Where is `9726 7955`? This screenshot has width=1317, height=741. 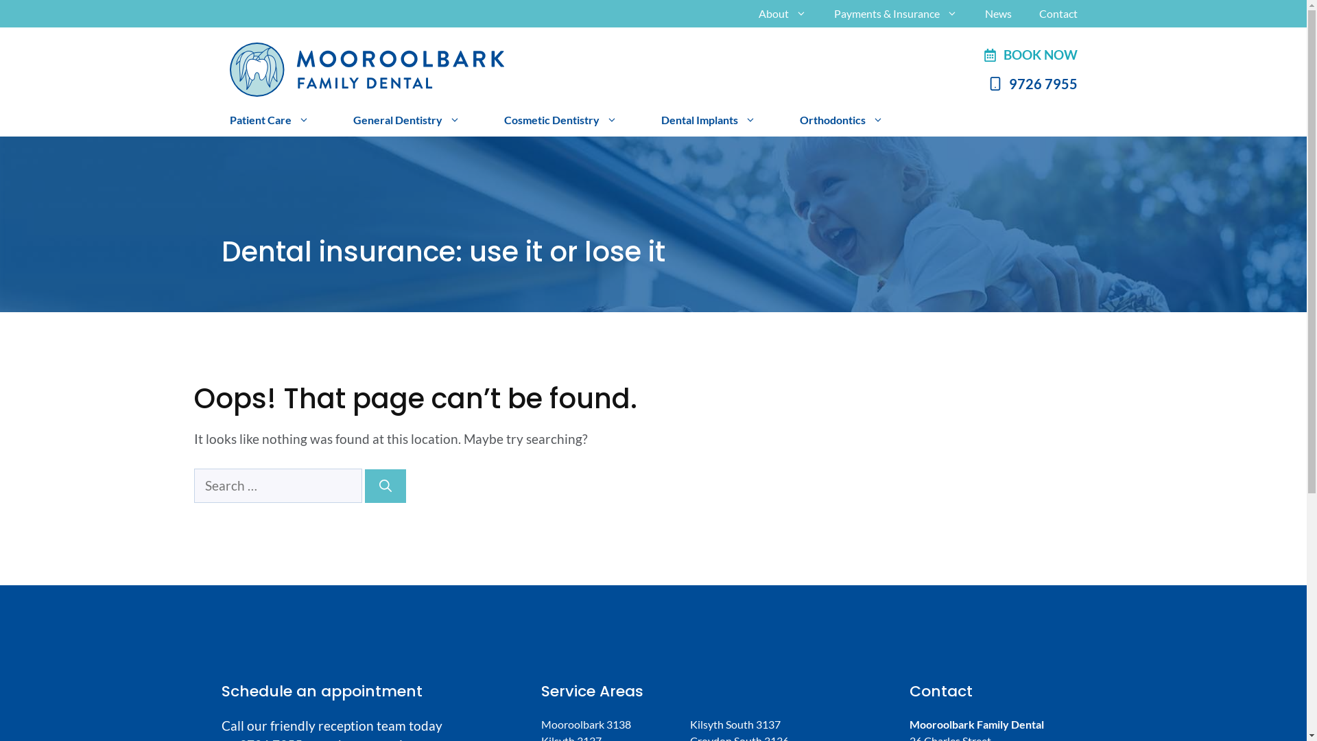 9726 7955 is located at coordinates (1029, 83).